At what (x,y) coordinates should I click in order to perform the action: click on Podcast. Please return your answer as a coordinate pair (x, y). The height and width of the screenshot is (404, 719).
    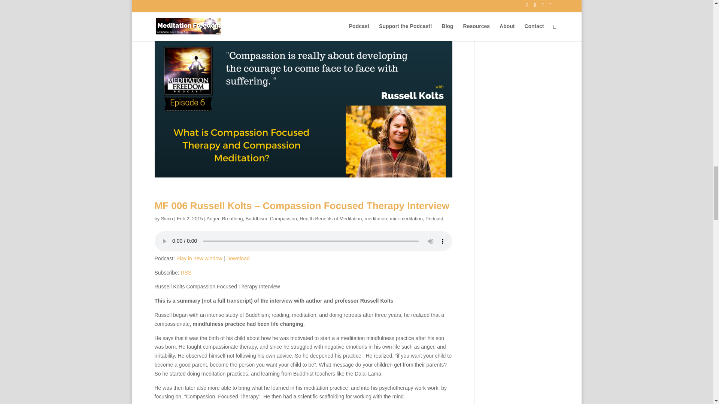
    Looking at the image, I should click on (434, 218).